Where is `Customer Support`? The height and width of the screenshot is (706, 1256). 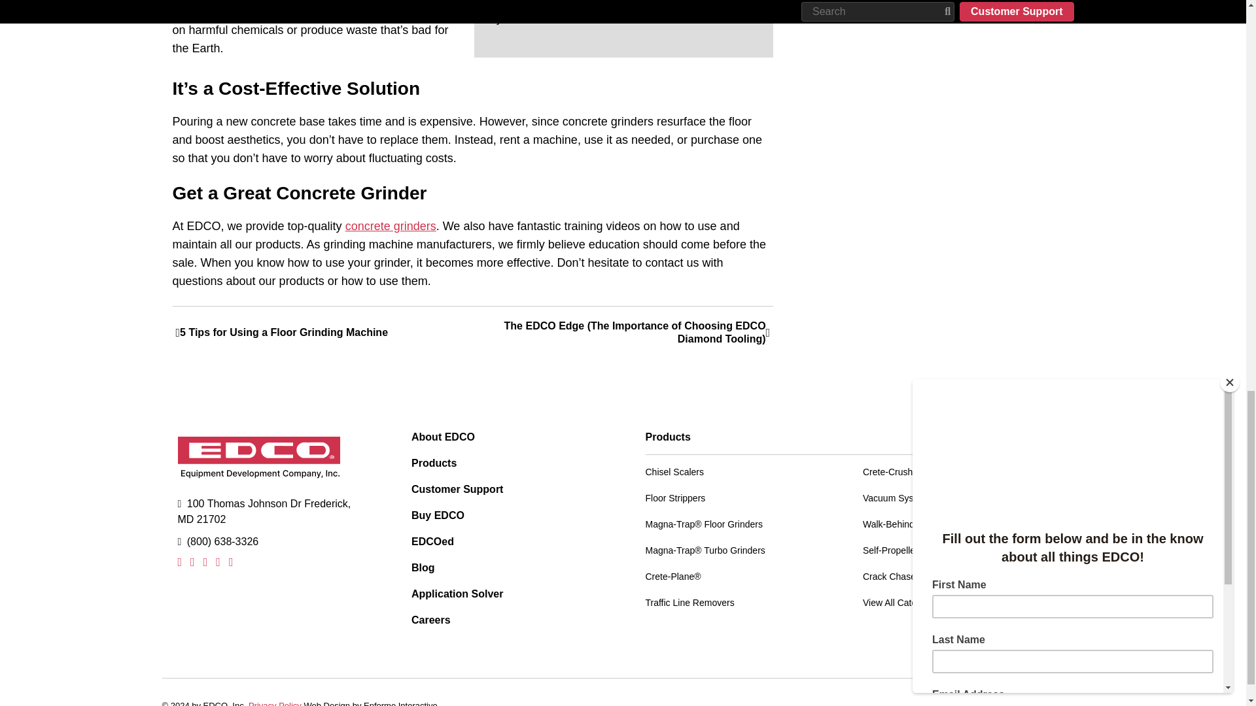 Customer Support is located at coordinates (506, 489).